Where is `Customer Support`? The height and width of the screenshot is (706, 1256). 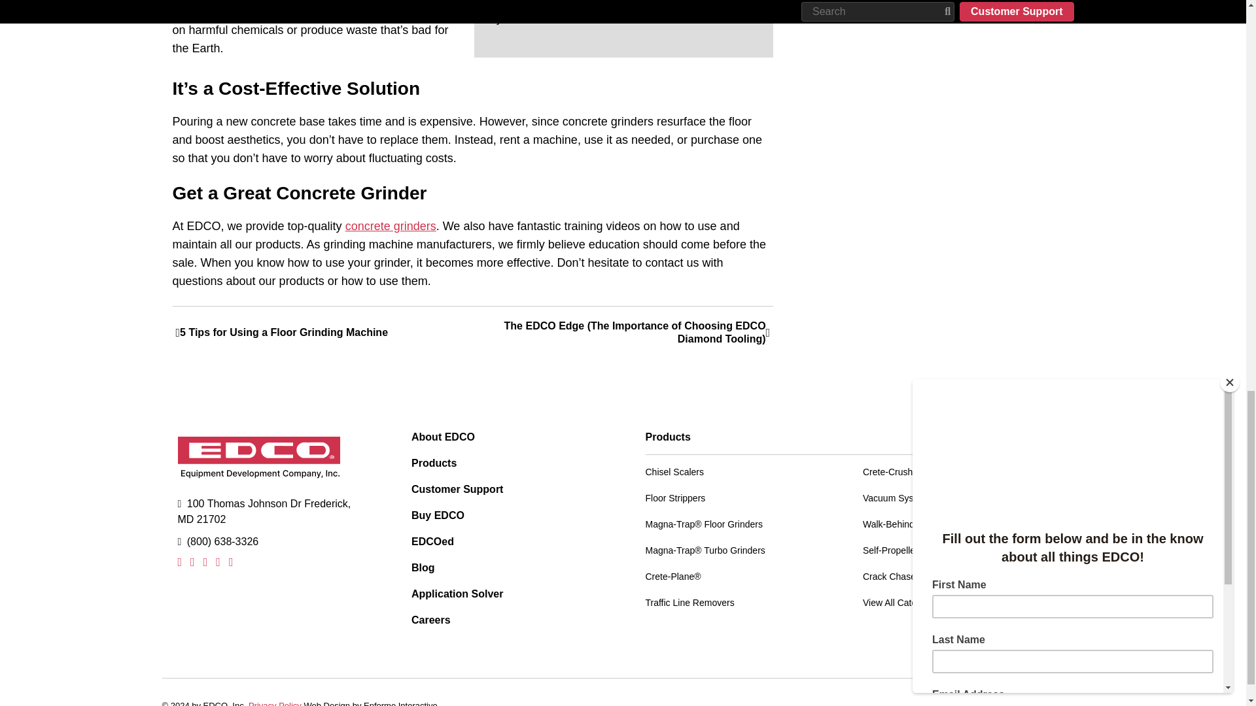 Customer Support is located at coordinates (506, 489).